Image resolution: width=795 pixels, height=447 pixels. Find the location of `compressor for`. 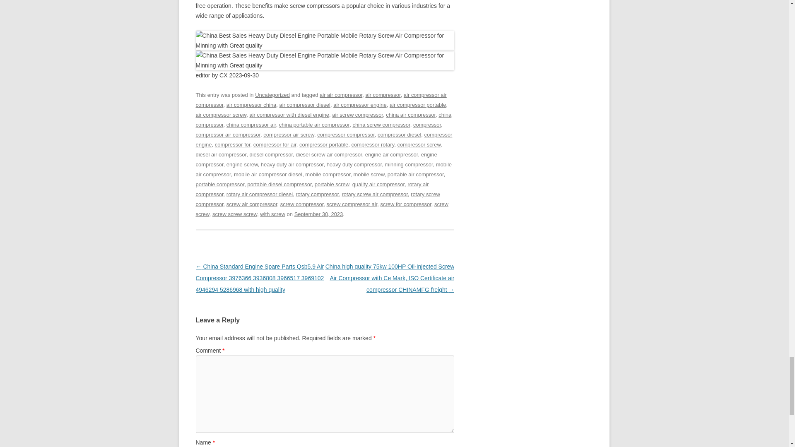

compressor for is located at coordinates (232, 145).